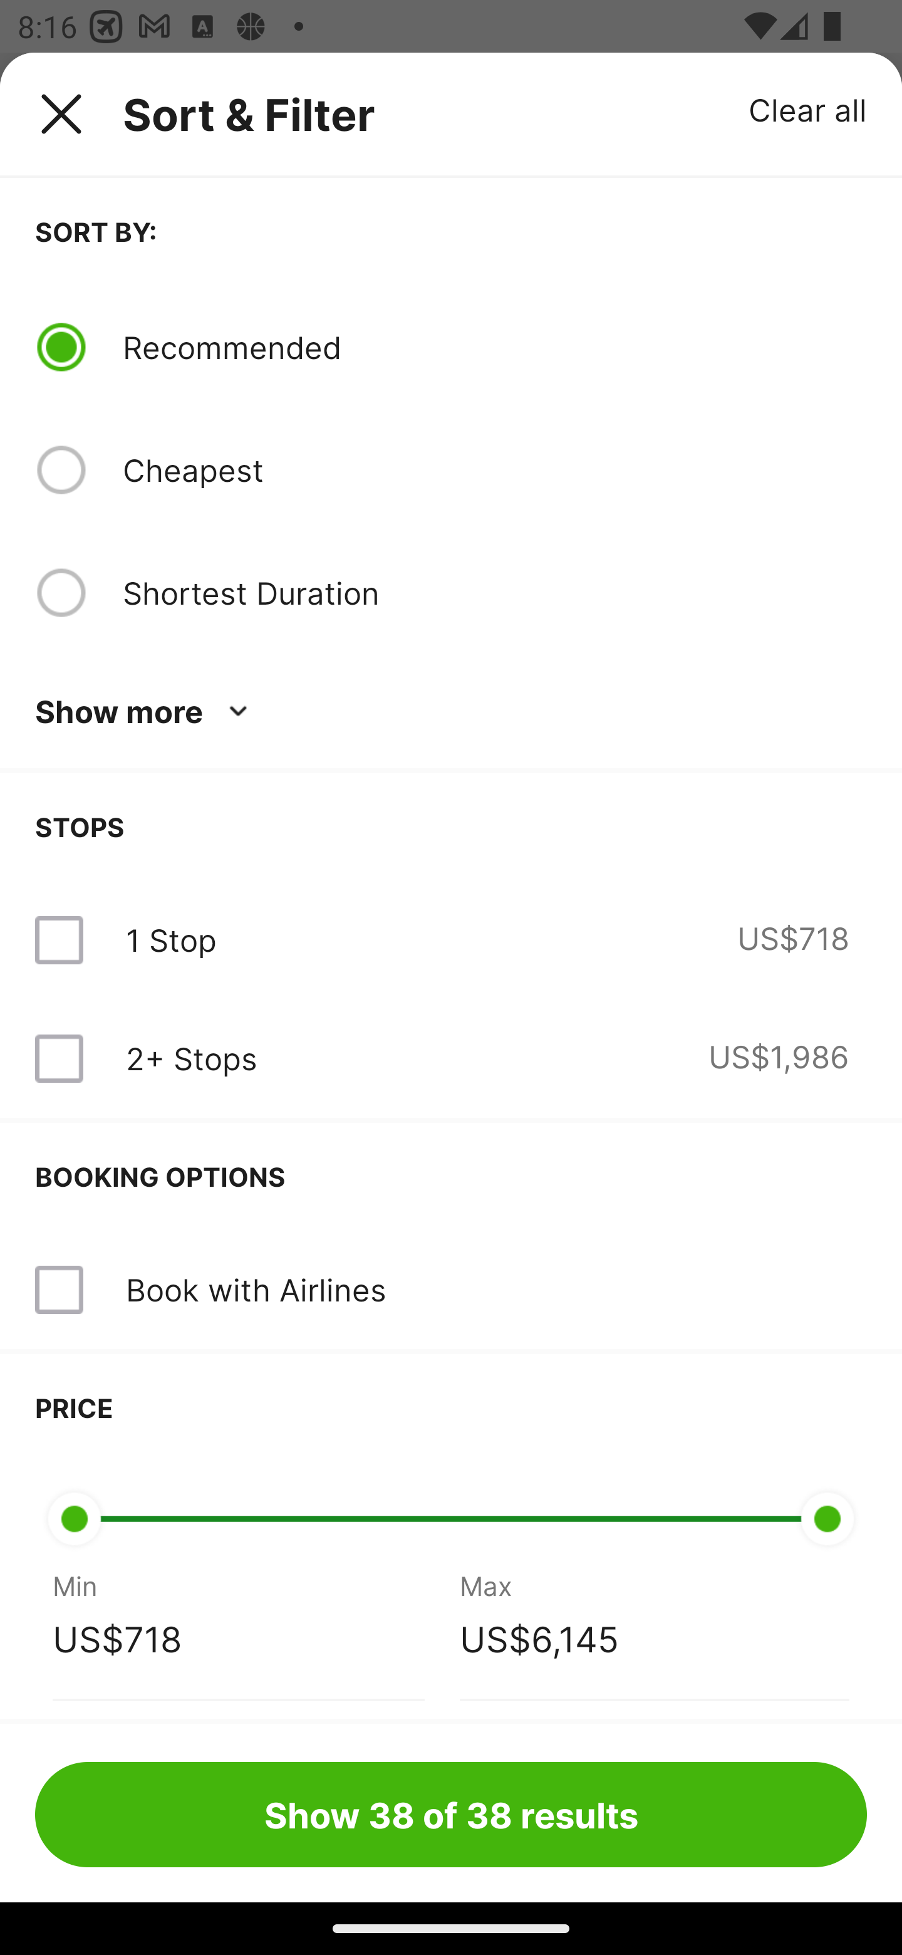 Image resolution: width=902 pixels, height=1955 pixels. What do you see at coordinates (451, 940) in the screenshot?
I see `1 Stop US$718` at bounding box center [451, 940].